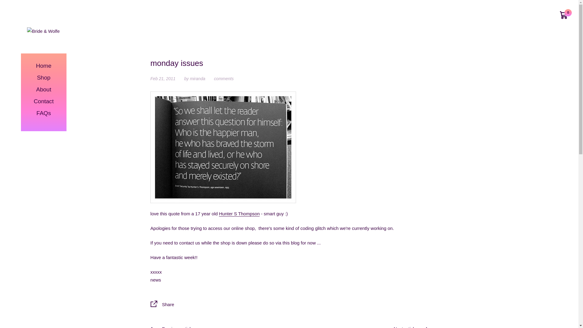 The image size is (583, 328). I want to click on FAQs, so click(44, 114).